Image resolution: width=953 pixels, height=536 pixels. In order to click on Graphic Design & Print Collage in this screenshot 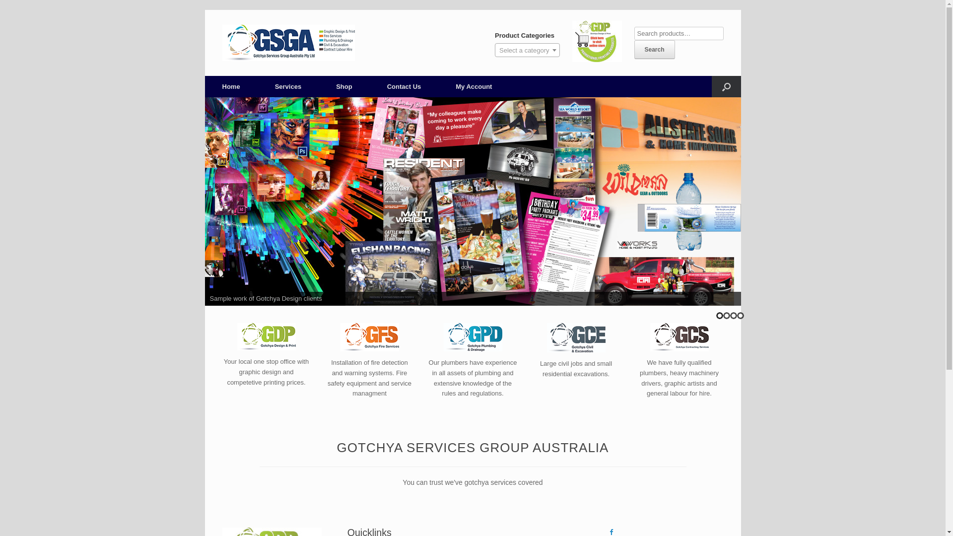, I will do `click(473, 201)`.